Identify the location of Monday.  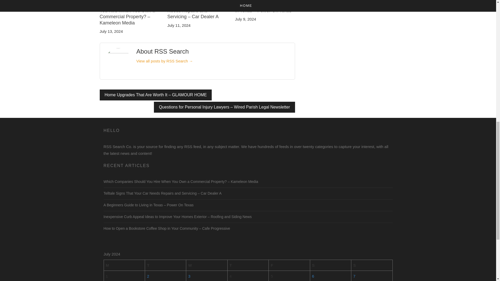
(124, 265).